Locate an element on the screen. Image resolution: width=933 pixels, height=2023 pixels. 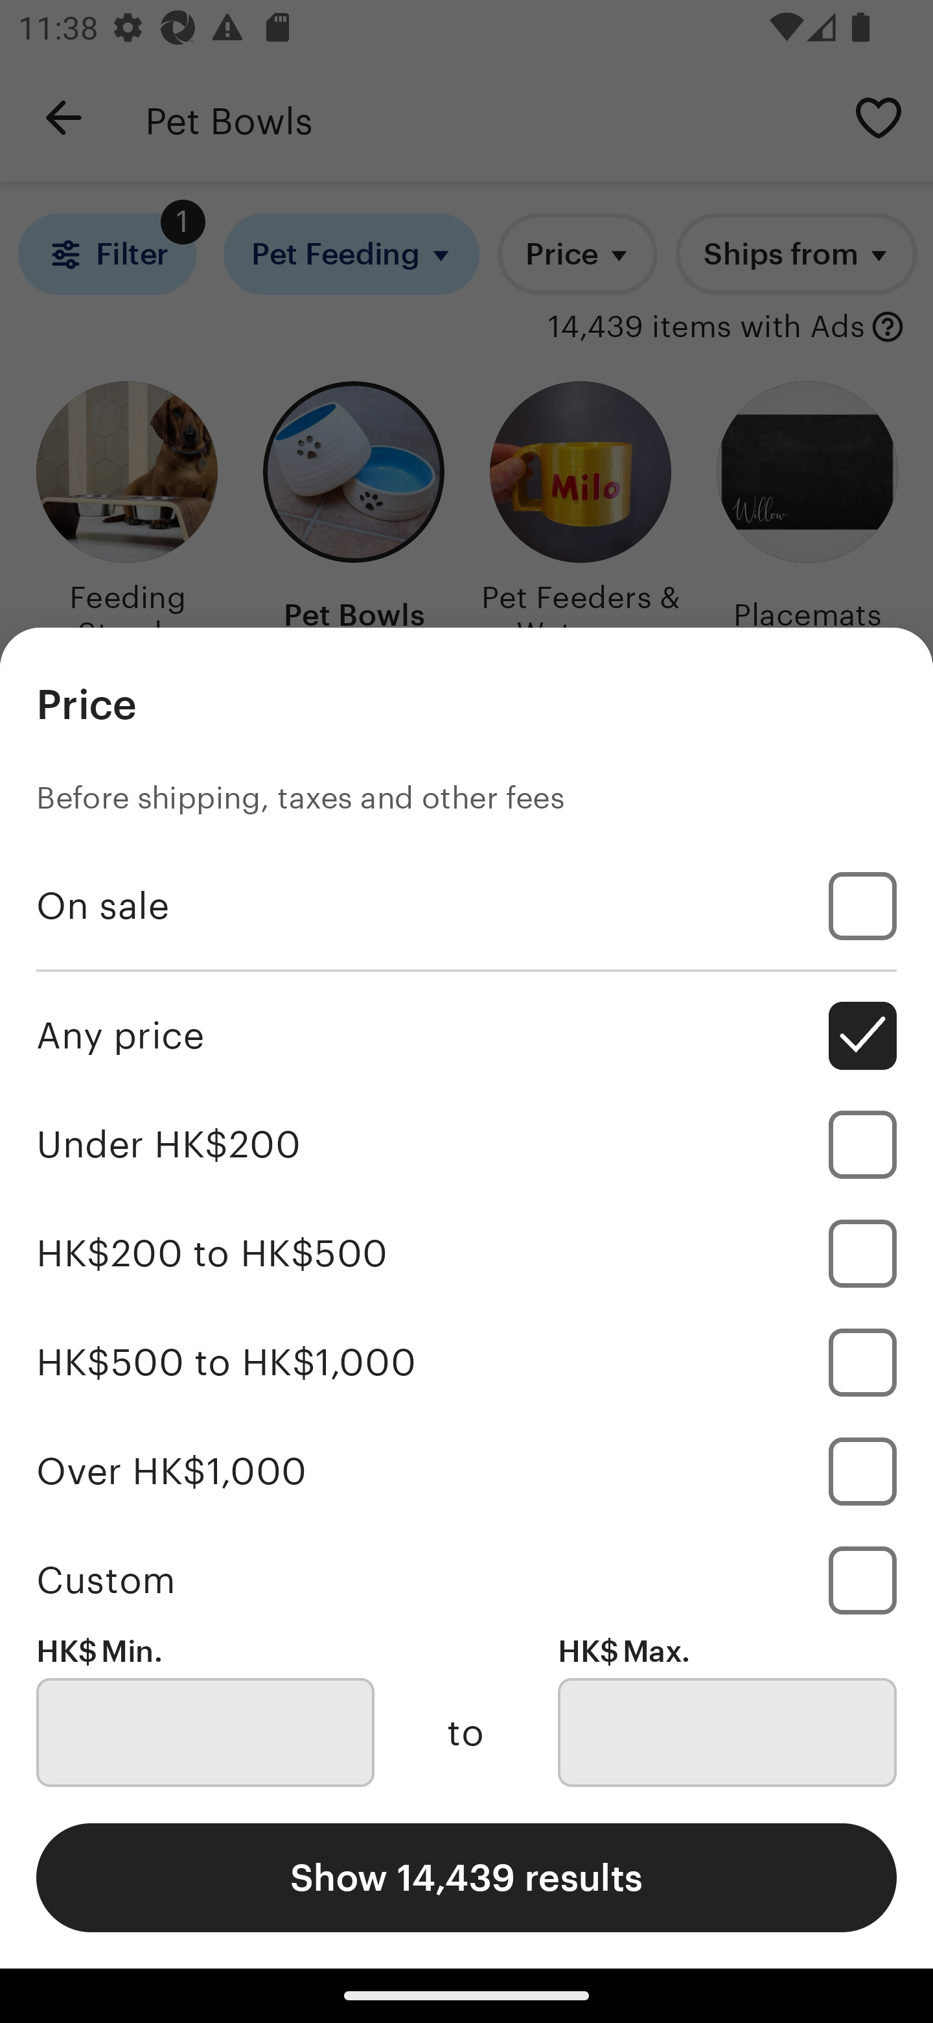
Under HK$200 is located at coordinates (466, 1145).